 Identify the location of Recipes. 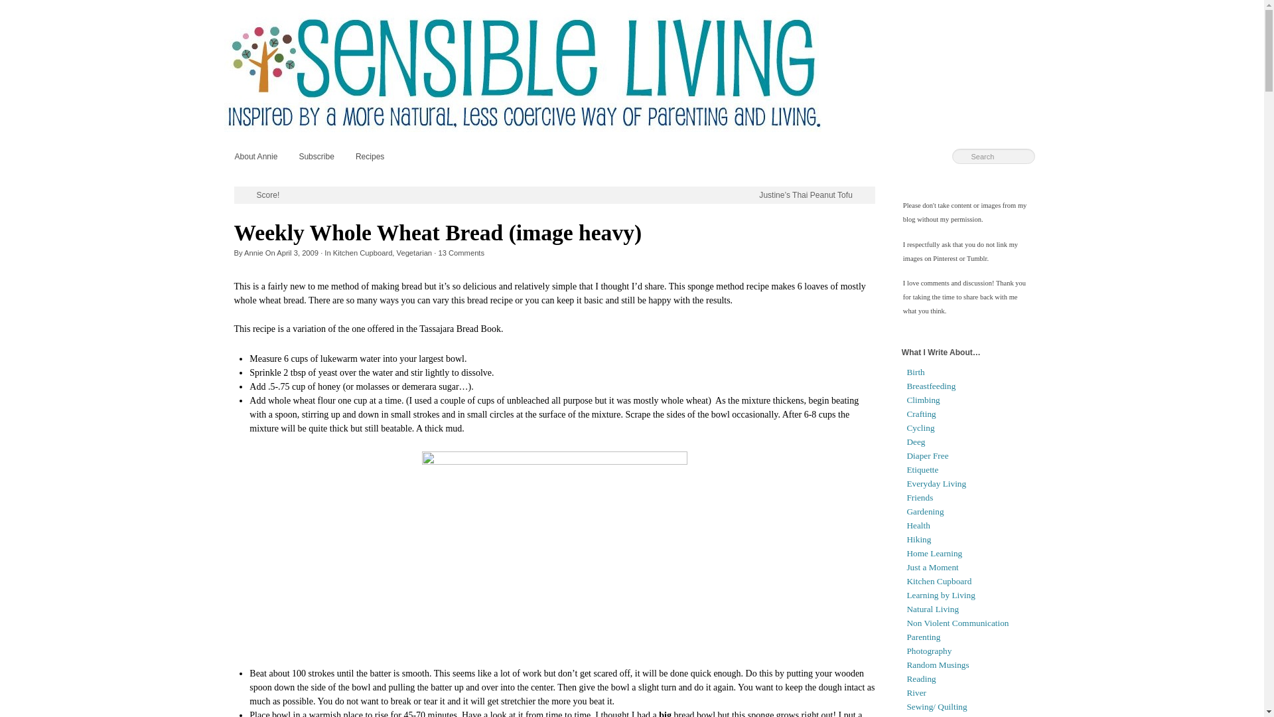
(370, 156).